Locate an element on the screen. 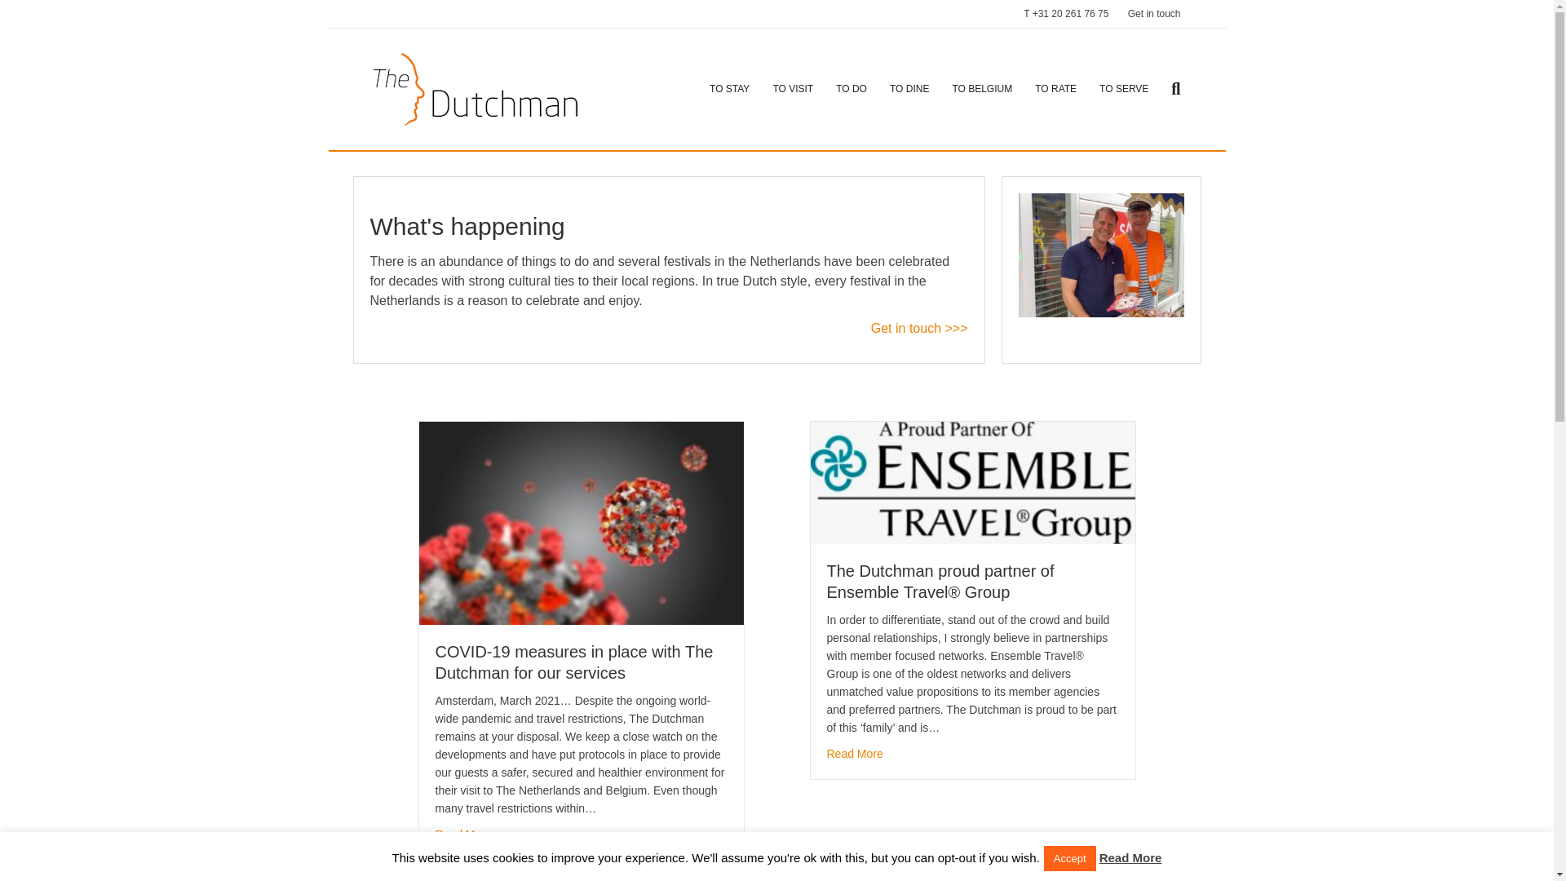 Image resolution: width=1566 pixels, height=881 pixels. Read More is located at coordinates (463, 834).